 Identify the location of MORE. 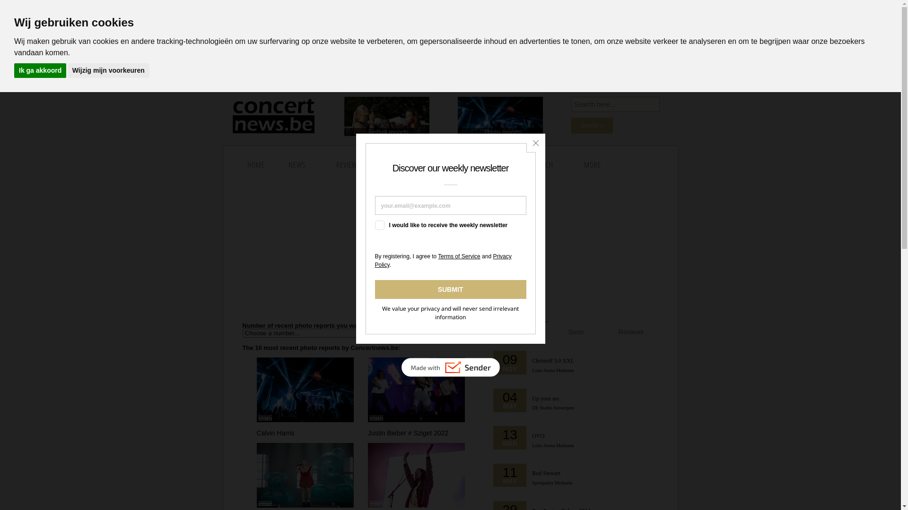
(596, 165).